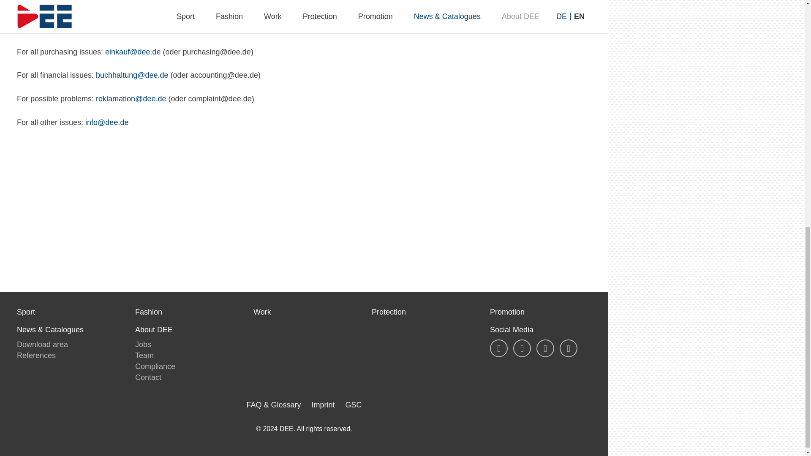 The width and height of the screenshot is (811, 456). What do you see at coordinates (304, 312) in the screenshot?
I see `Work` at bounding box center [304, 312].